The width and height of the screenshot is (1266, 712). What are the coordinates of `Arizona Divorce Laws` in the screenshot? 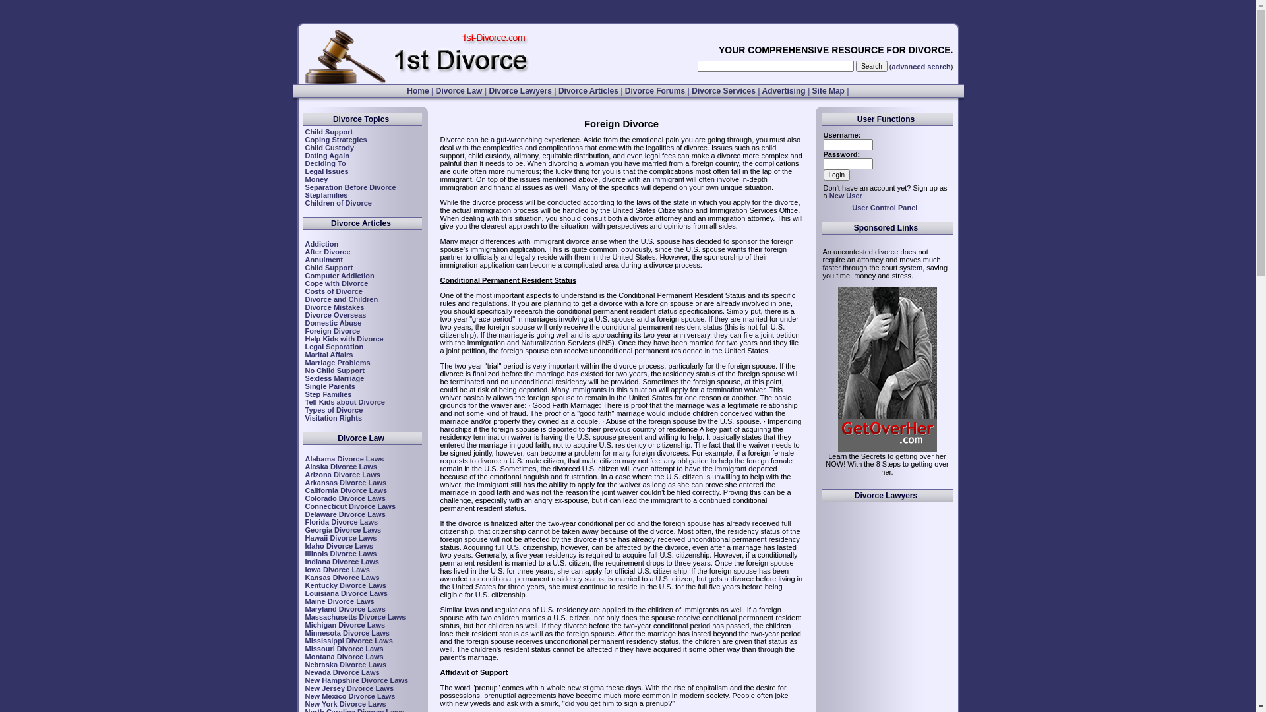 It's located at (342, 475).